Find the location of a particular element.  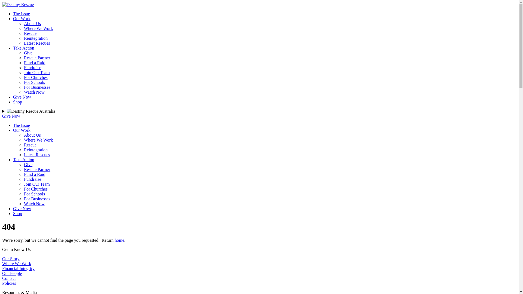

Where We Work is located at coordinates (38, 28).